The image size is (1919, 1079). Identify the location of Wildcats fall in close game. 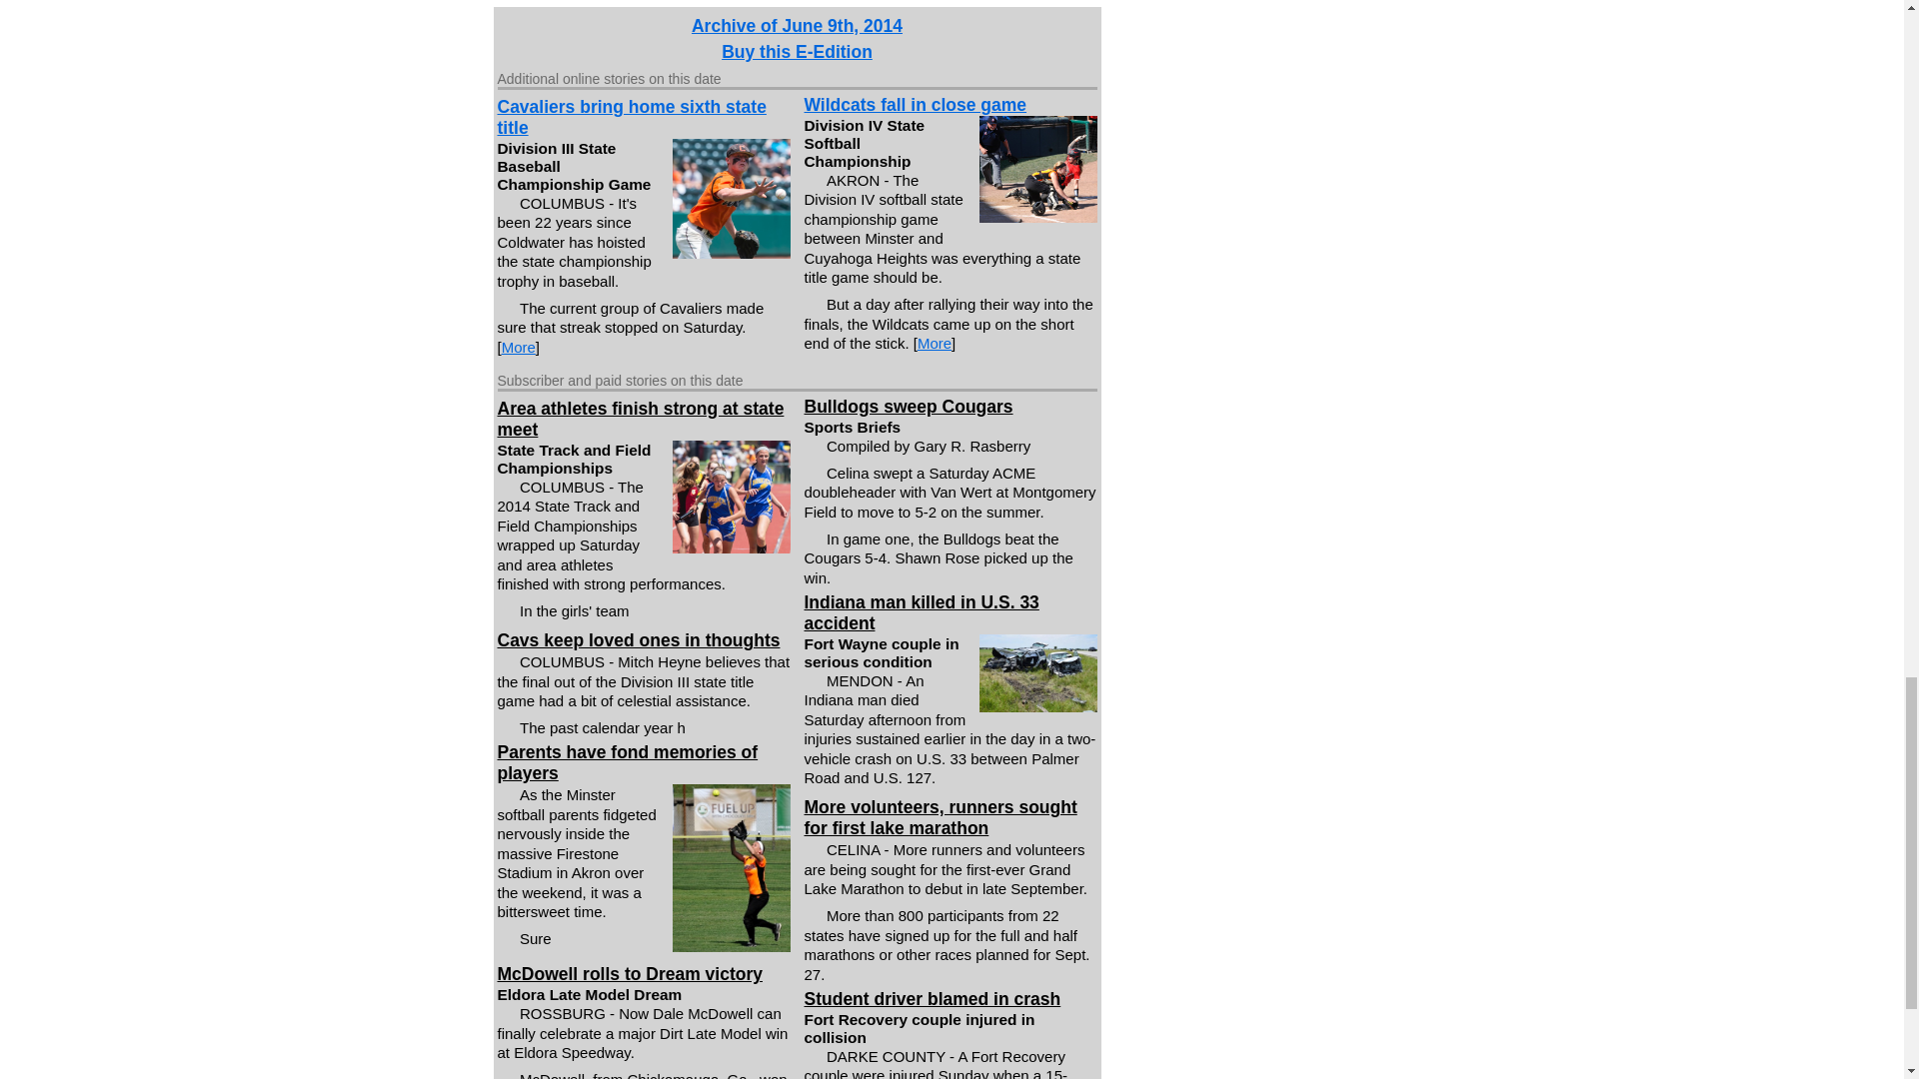
(916, 104).